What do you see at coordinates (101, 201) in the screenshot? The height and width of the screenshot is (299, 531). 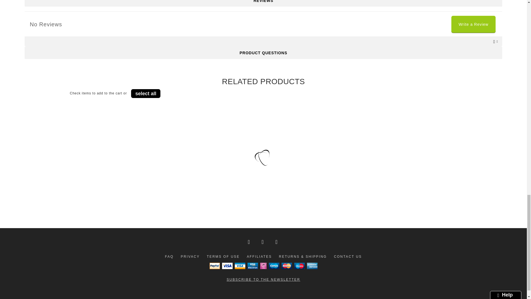 I see `6003` at bounding box center [101, 201].